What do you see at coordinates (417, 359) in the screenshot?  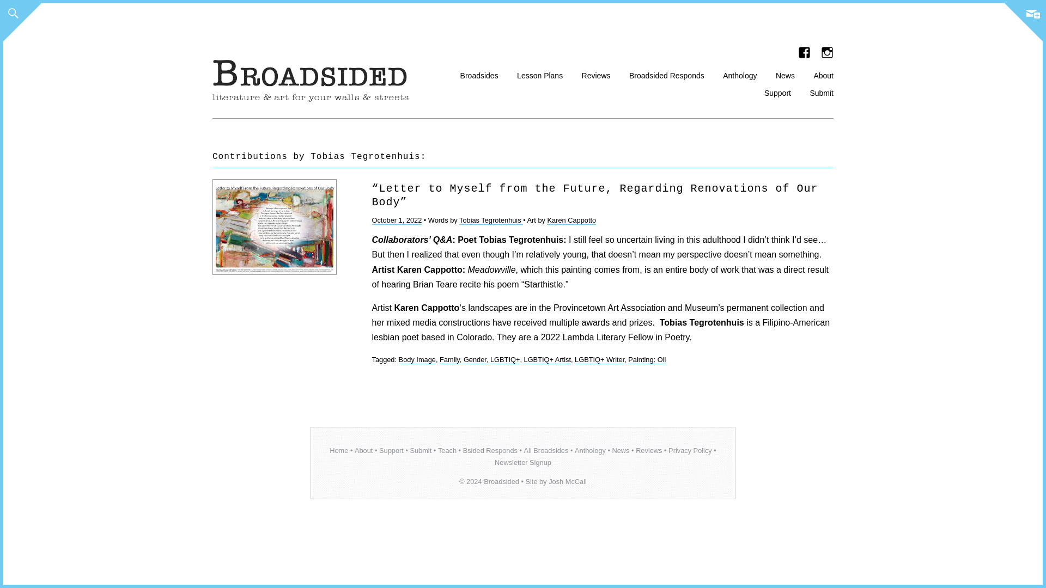 I see `Body Image` at bounding box center [417, 359].